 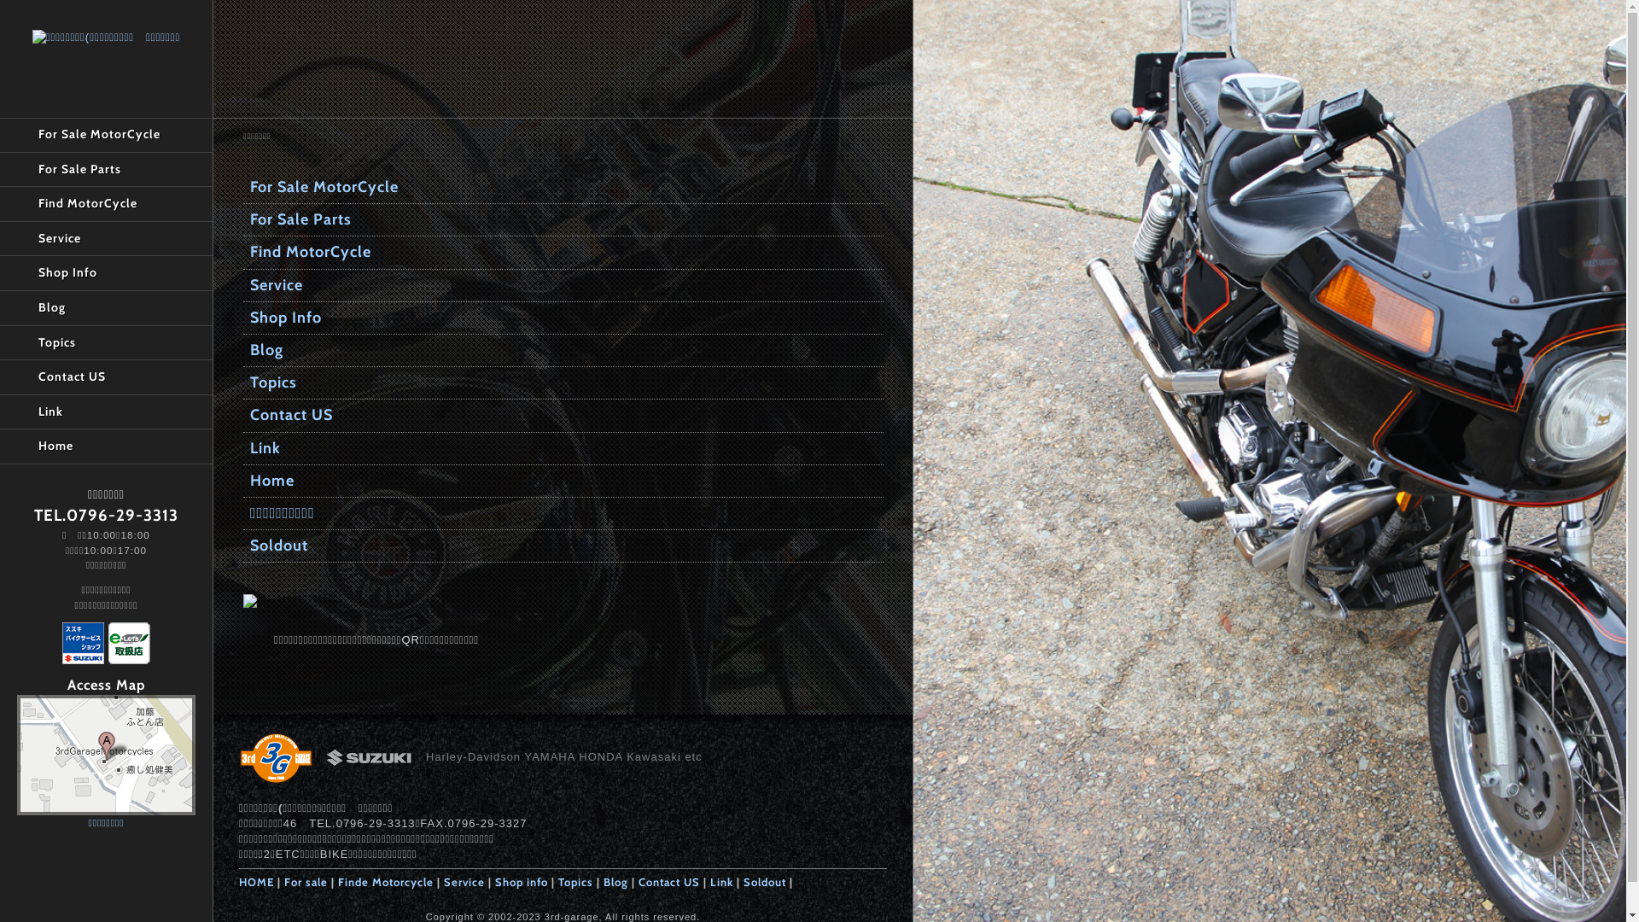 I want to click on Finde Motorcycle, so click(x=386, y=882).